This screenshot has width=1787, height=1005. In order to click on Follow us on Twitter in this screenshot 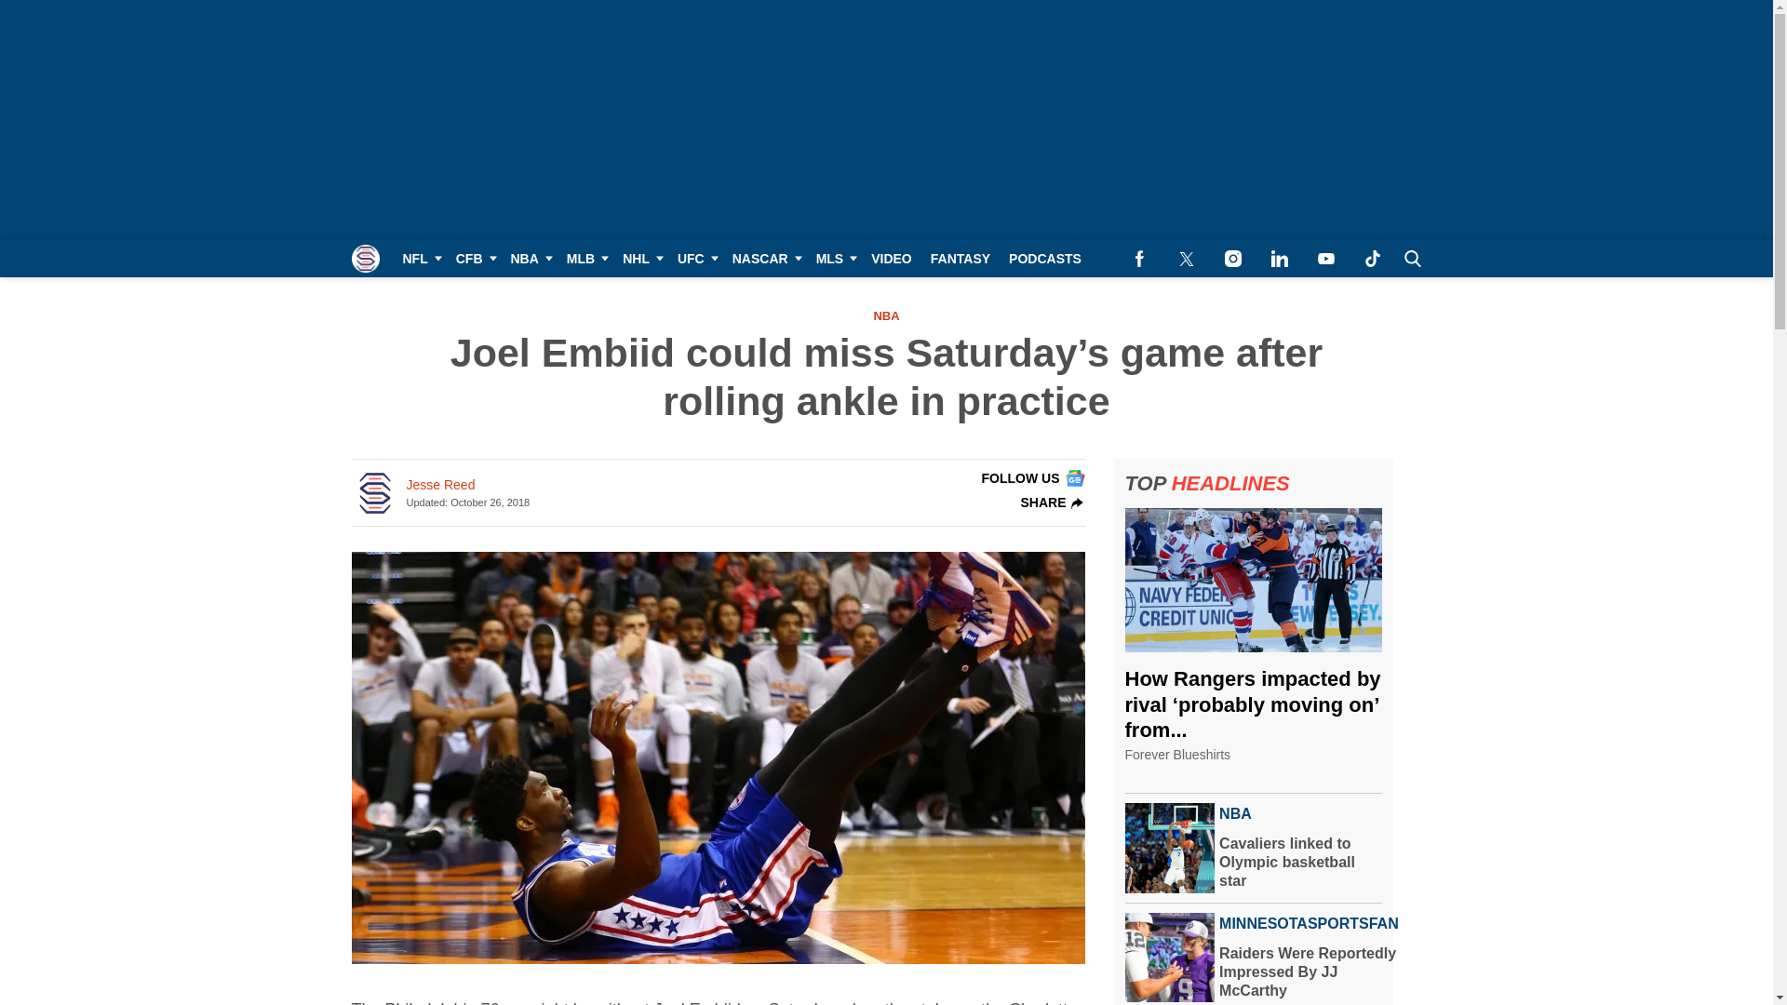, I will do `click(1186, 259)`.